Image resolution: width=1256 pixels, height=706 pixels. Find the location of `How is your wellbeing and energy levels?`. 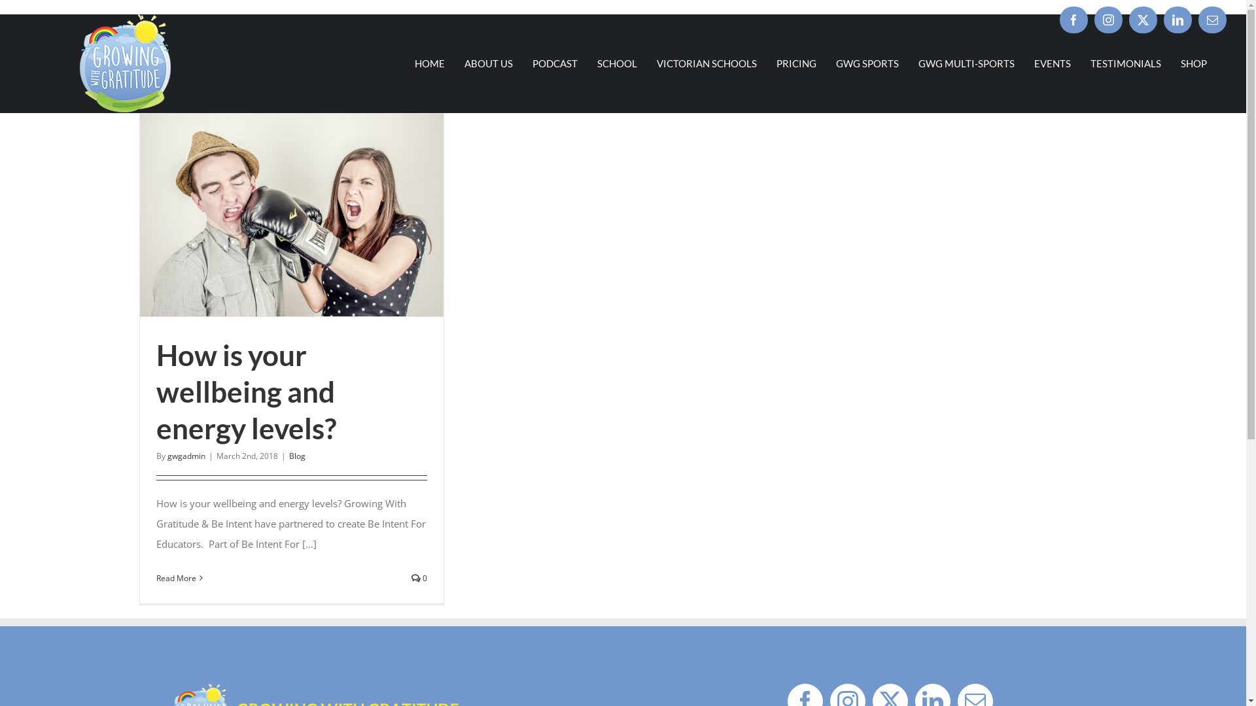

How is your wellbeing and energy levels? is located at coordinates (246, 392).